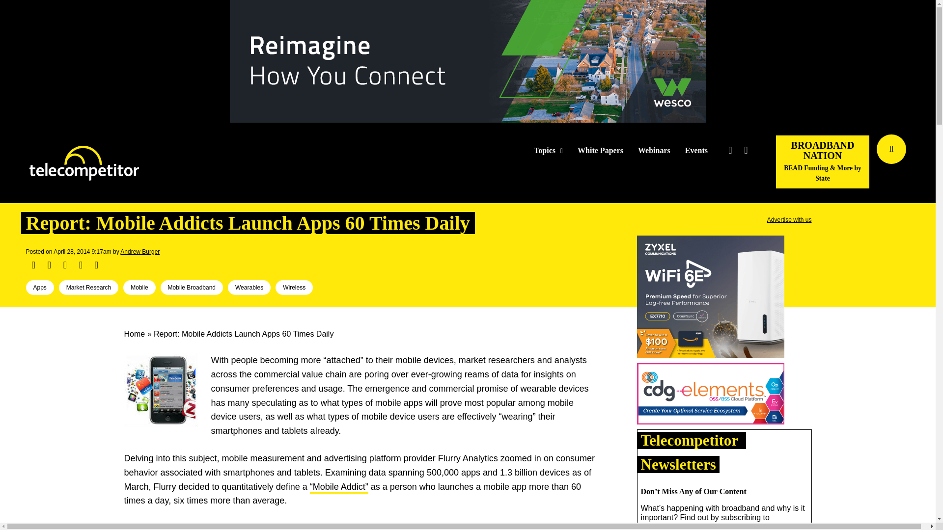 This screenshot has width=943, height=530. Describe the element at coordinates (891, 149) in the screenshot. I see `Search telecompetitor.com` at that location.